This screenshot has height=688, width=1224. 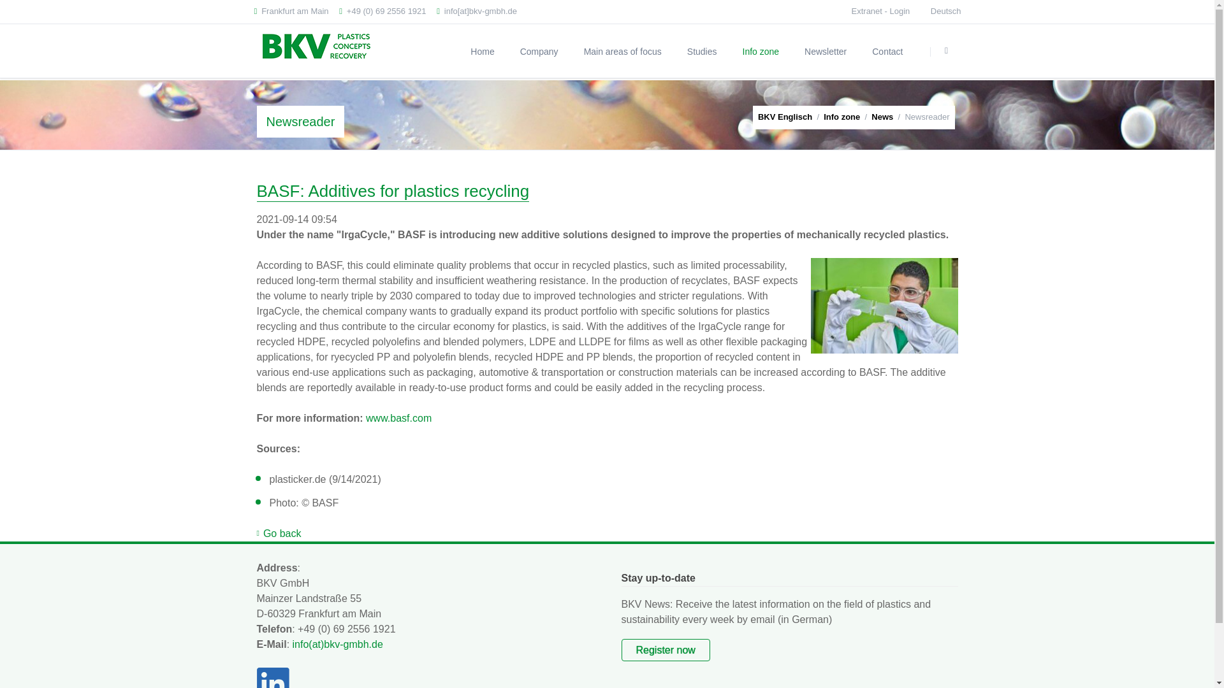 What do you see at coordinates (945, 11) in the screenshot?
I see `Deutsch` at bounding box center [945, 11].